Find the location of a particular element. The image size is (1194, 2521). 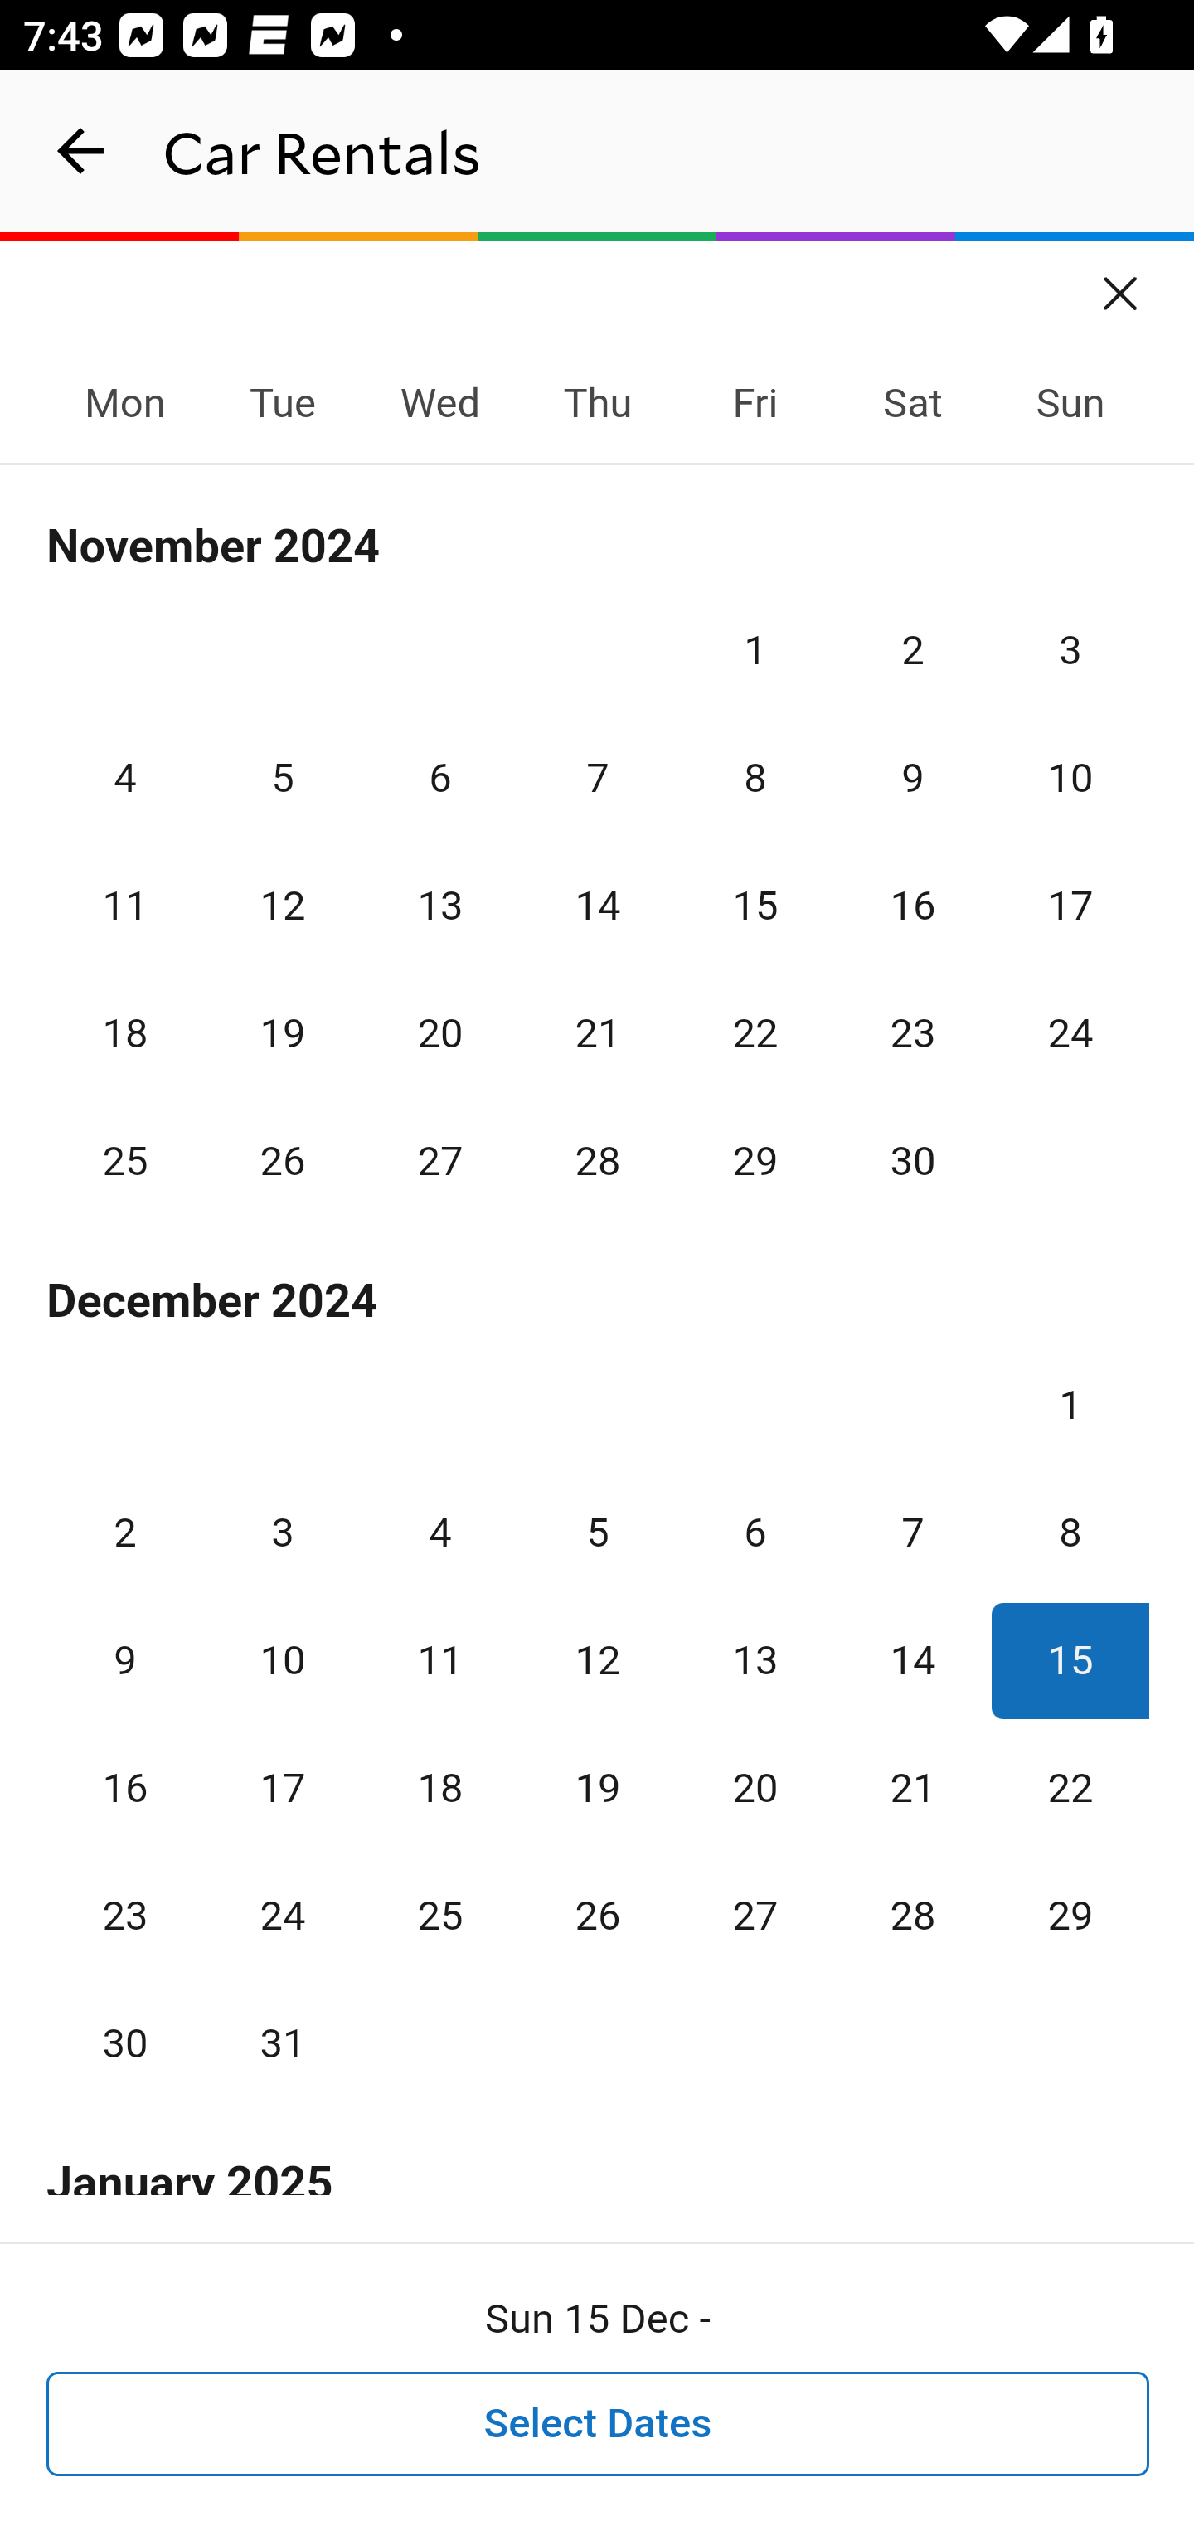

7 November 2024 is located at coordinates (598, 779).